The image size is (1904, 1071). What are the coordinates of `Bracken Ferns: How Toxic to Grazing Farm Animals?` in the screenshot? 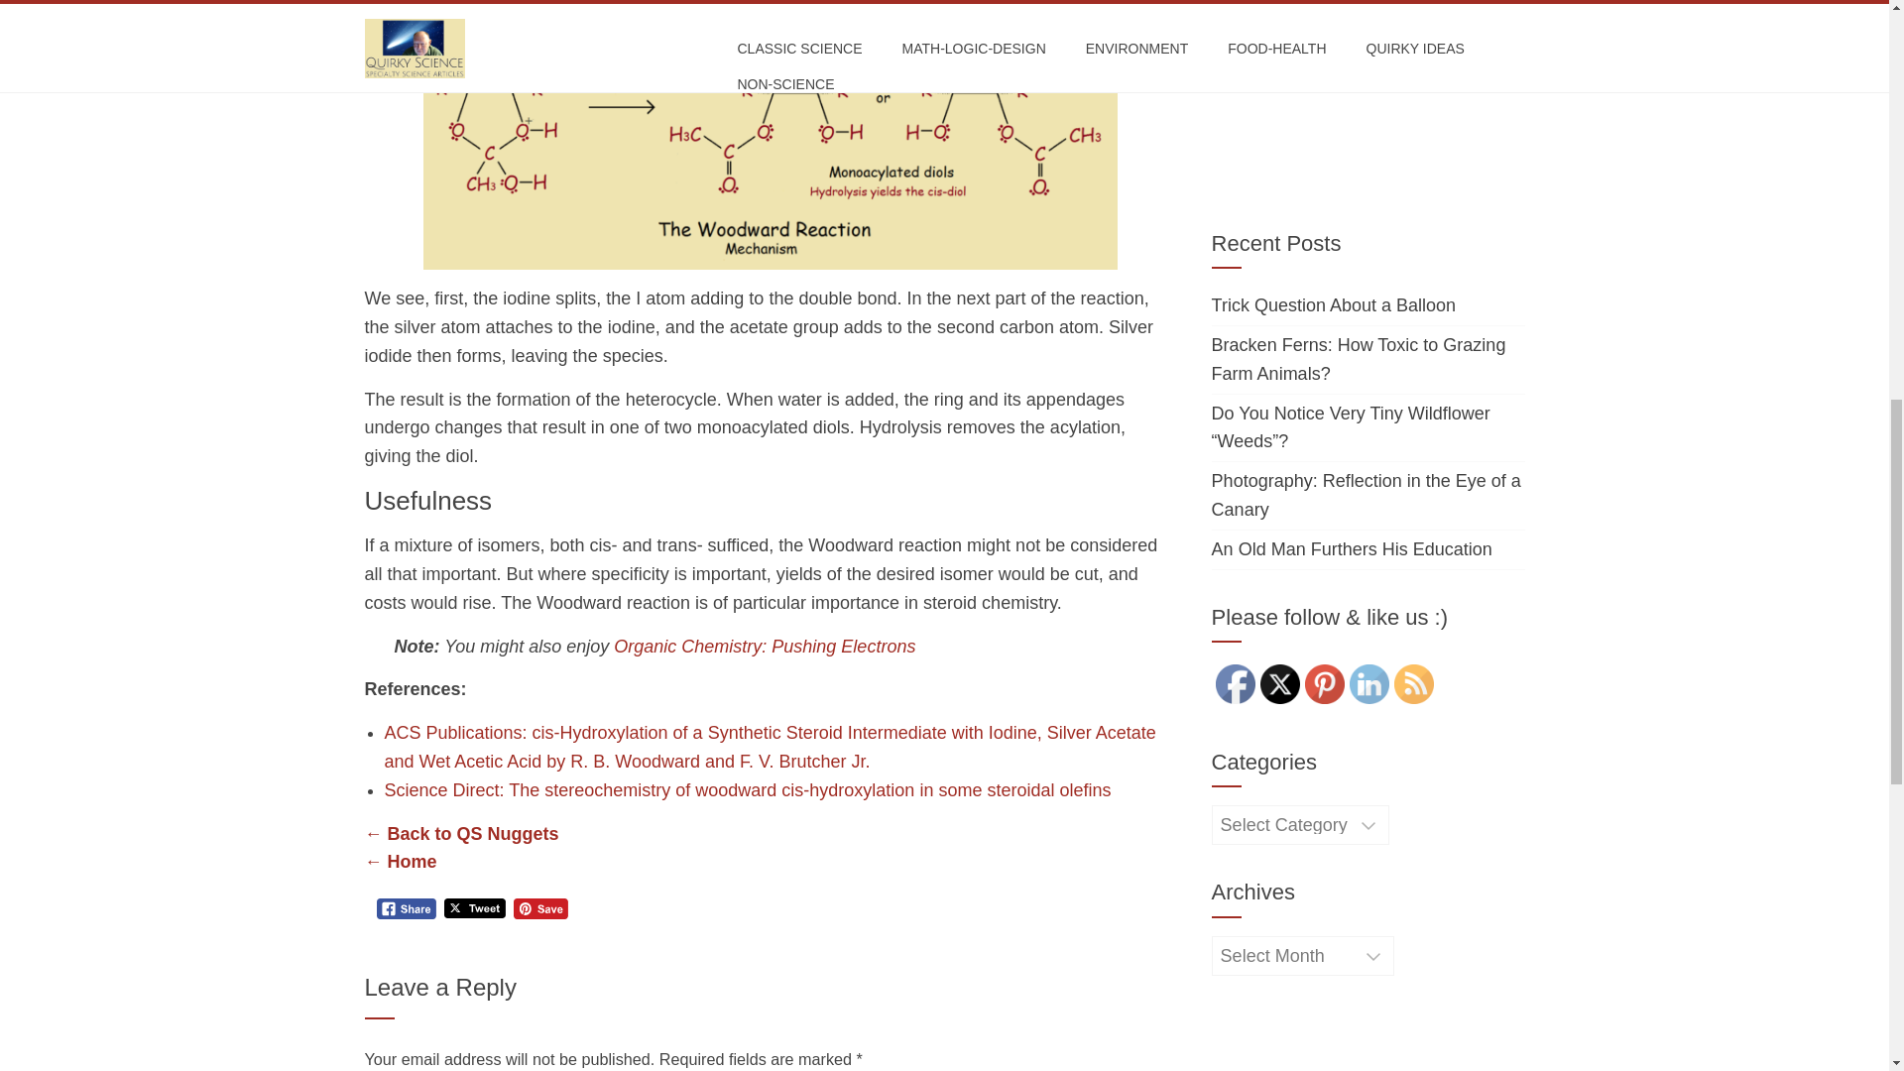 It's located at (1359, 359).